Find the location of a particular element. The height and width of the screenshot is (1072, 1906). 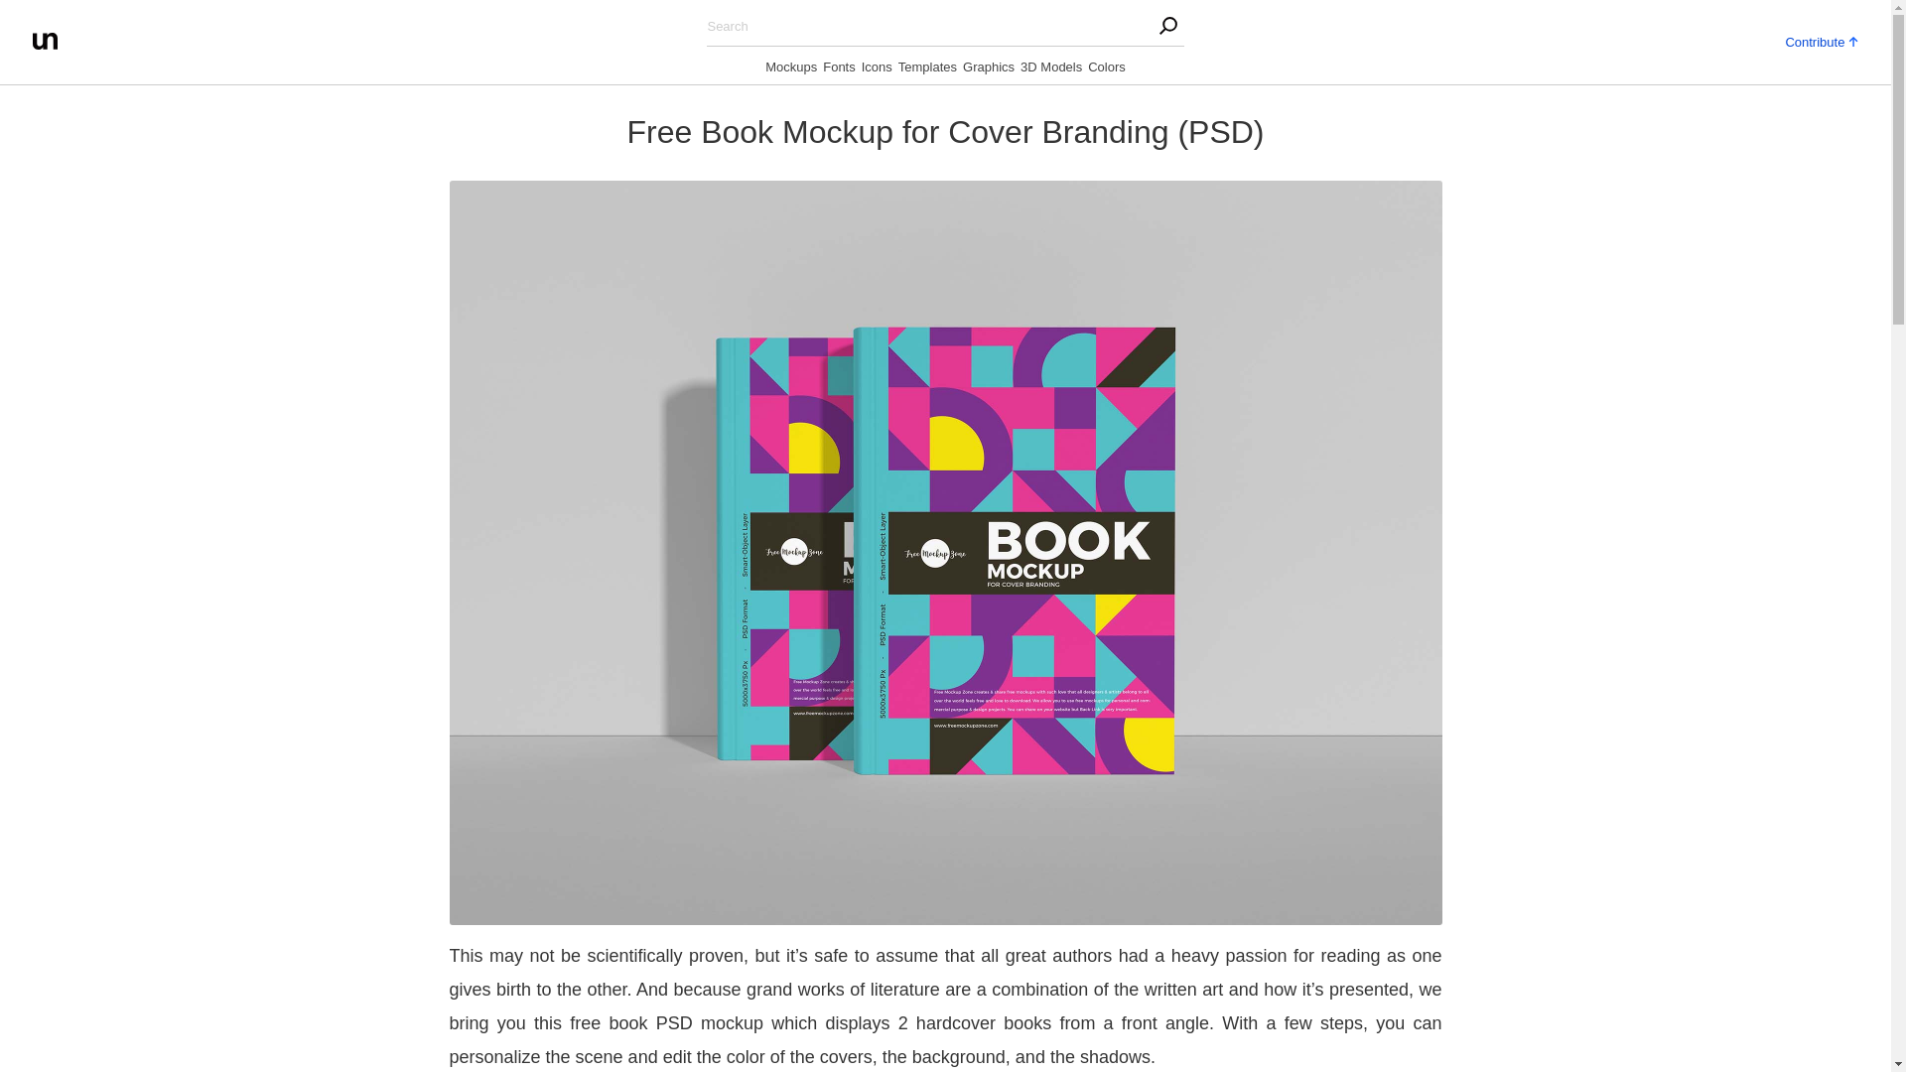

Fonts is located at coordinates (840, 70).